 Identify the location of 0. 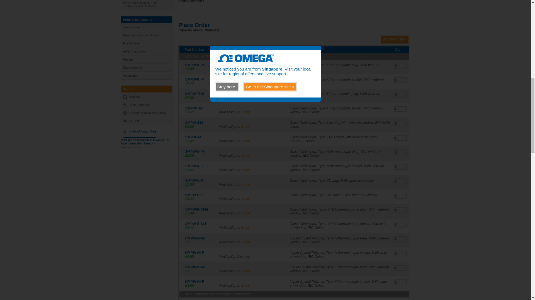
(400, 253).